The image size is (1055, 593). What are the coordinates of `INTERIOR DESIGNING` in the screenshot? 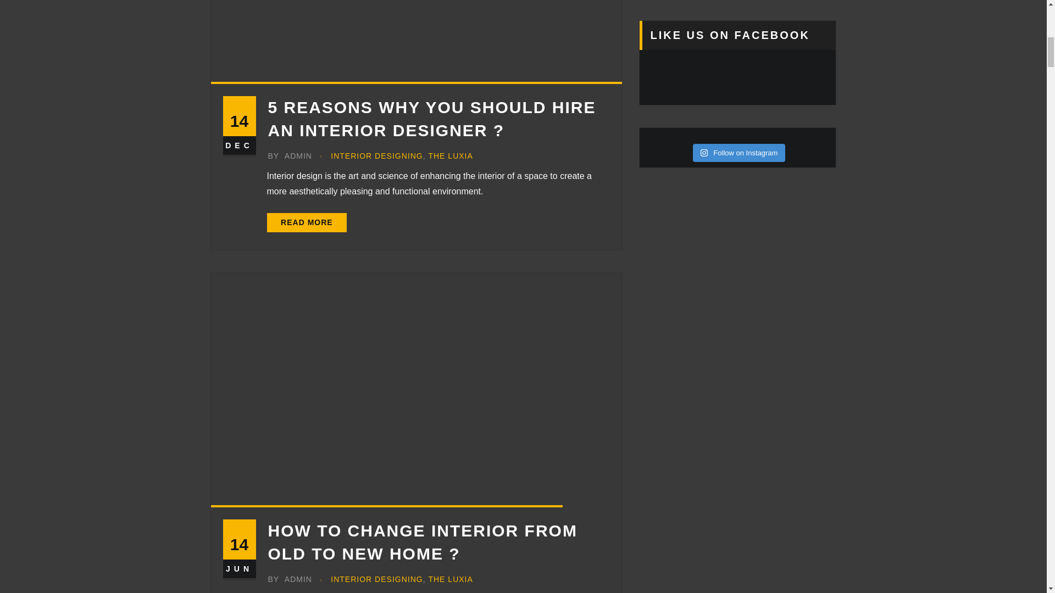 It's located at (377, 580).